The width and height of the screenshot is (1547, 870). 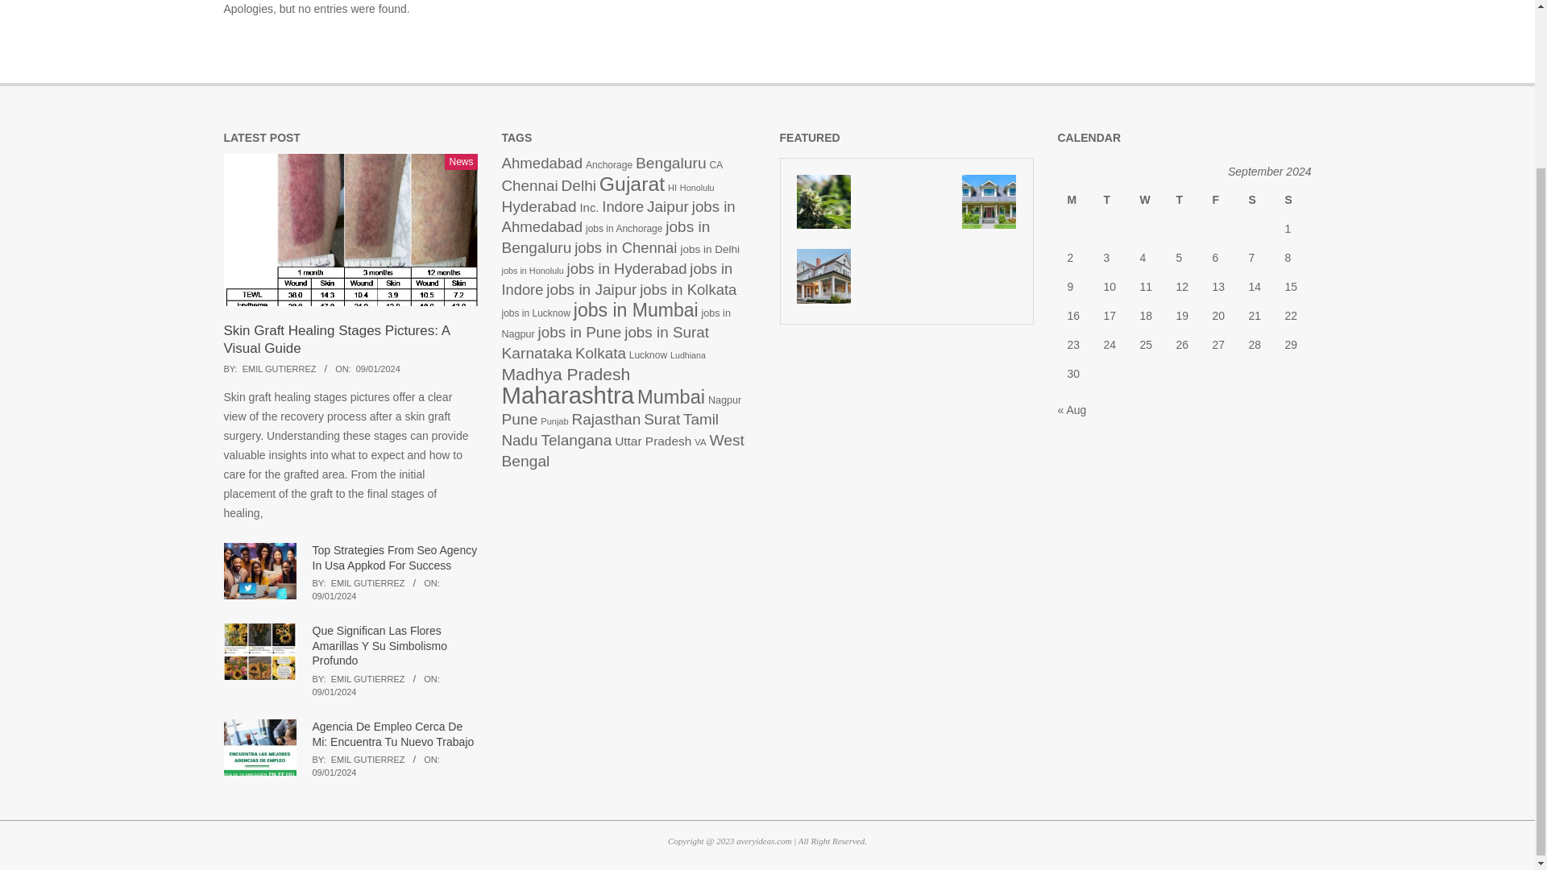 What do you see at coordinates (627, 268) in the screenshot?
I see `jobs in Hyderabad` at bounding box center [627, 268].